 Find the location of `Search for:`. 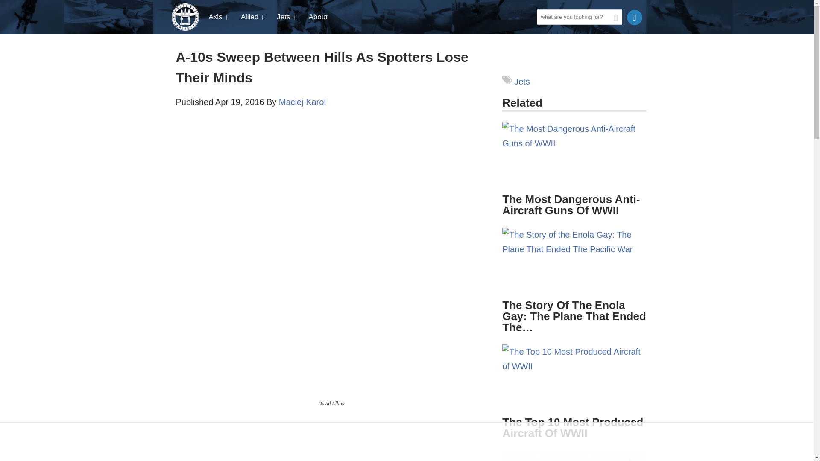

Search for: is located at coordinates (579, 17).